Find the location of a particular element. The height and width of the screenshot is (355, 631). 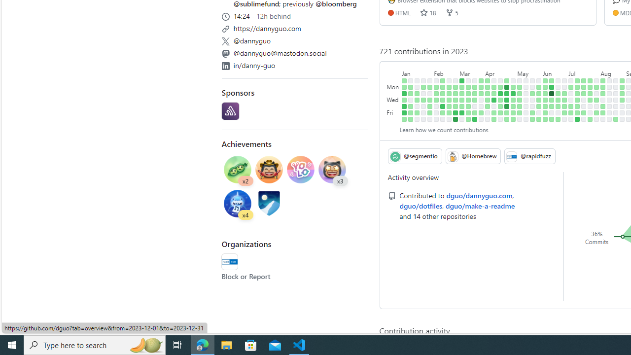

@dannyguo@mastodon.social is located at coordinates (280, 52).